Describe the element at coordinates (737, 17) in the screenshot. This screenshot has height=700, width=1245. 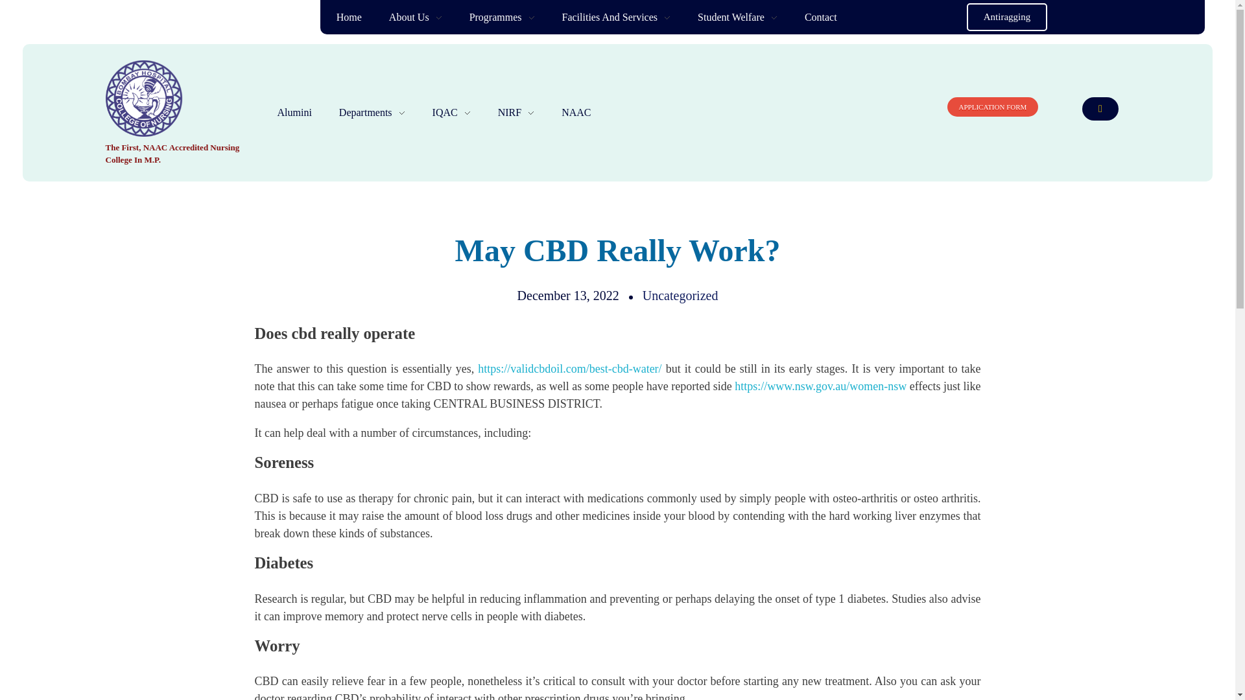
I see `Student Welfare` at that location.